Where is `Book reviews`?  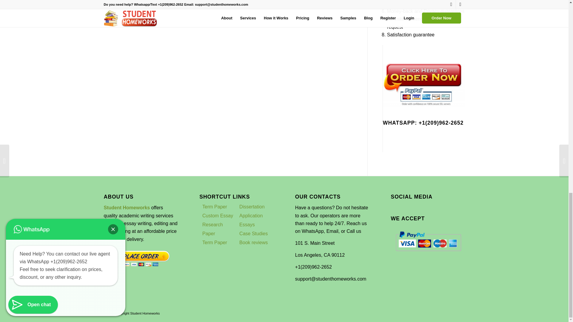 Book reviews is located at coordinates (253, 242).